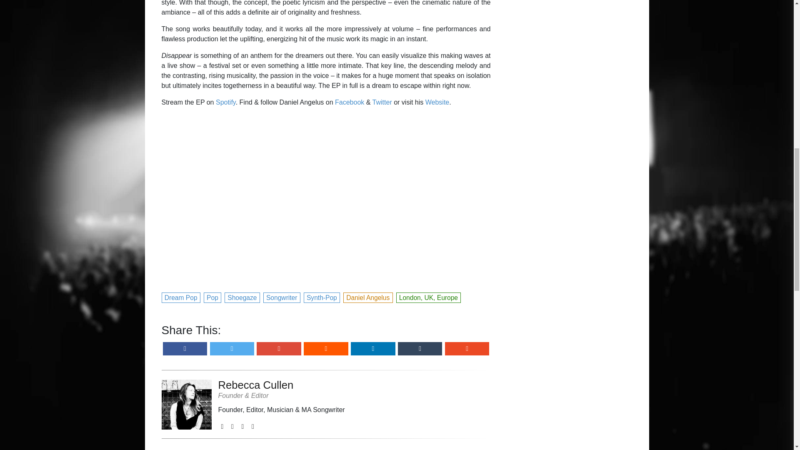 This screenshot has width=800, height=450. I want to click on Facebook, so click(349, 102).